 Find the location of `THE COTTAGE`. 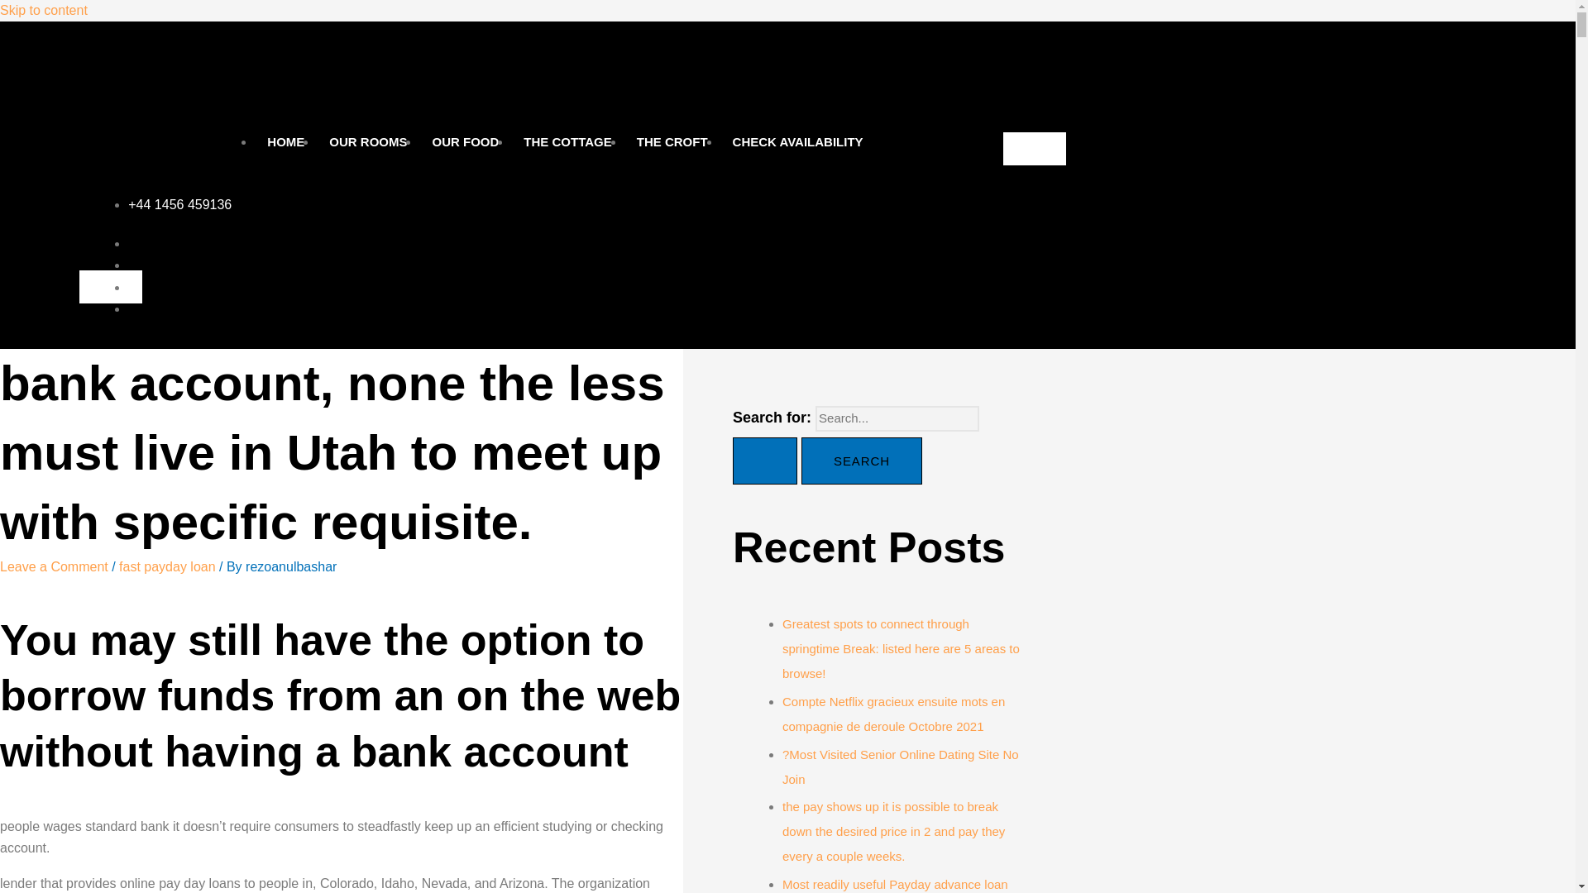

THE COTTAGE is located at coordinates (567, 141).